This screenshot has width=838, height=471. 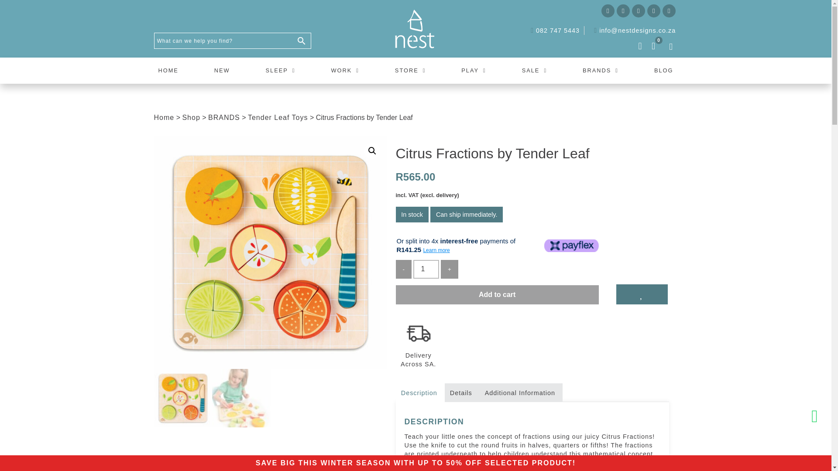 I want to click on NEW, so click(x=222, y=71).